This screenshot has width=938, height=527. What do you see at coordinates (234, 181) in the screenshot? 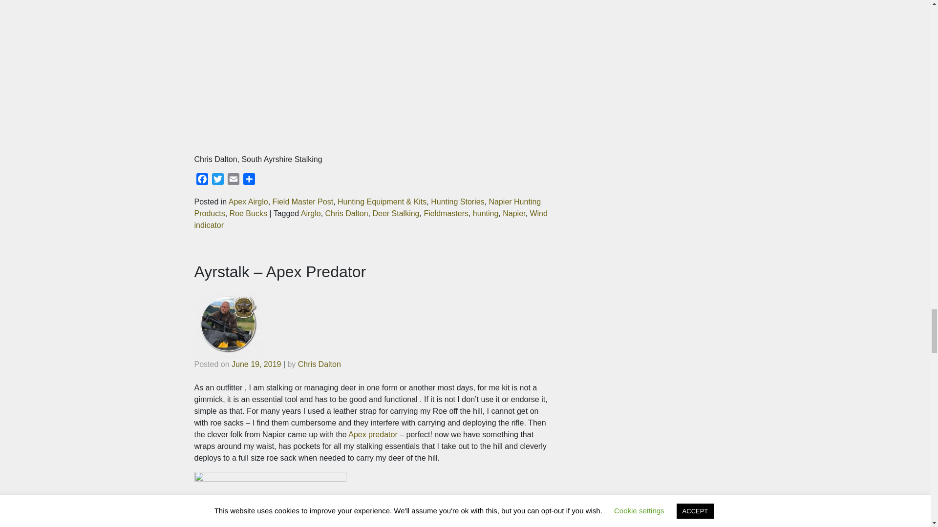
I see `Email` at bounding box center [234, 181].